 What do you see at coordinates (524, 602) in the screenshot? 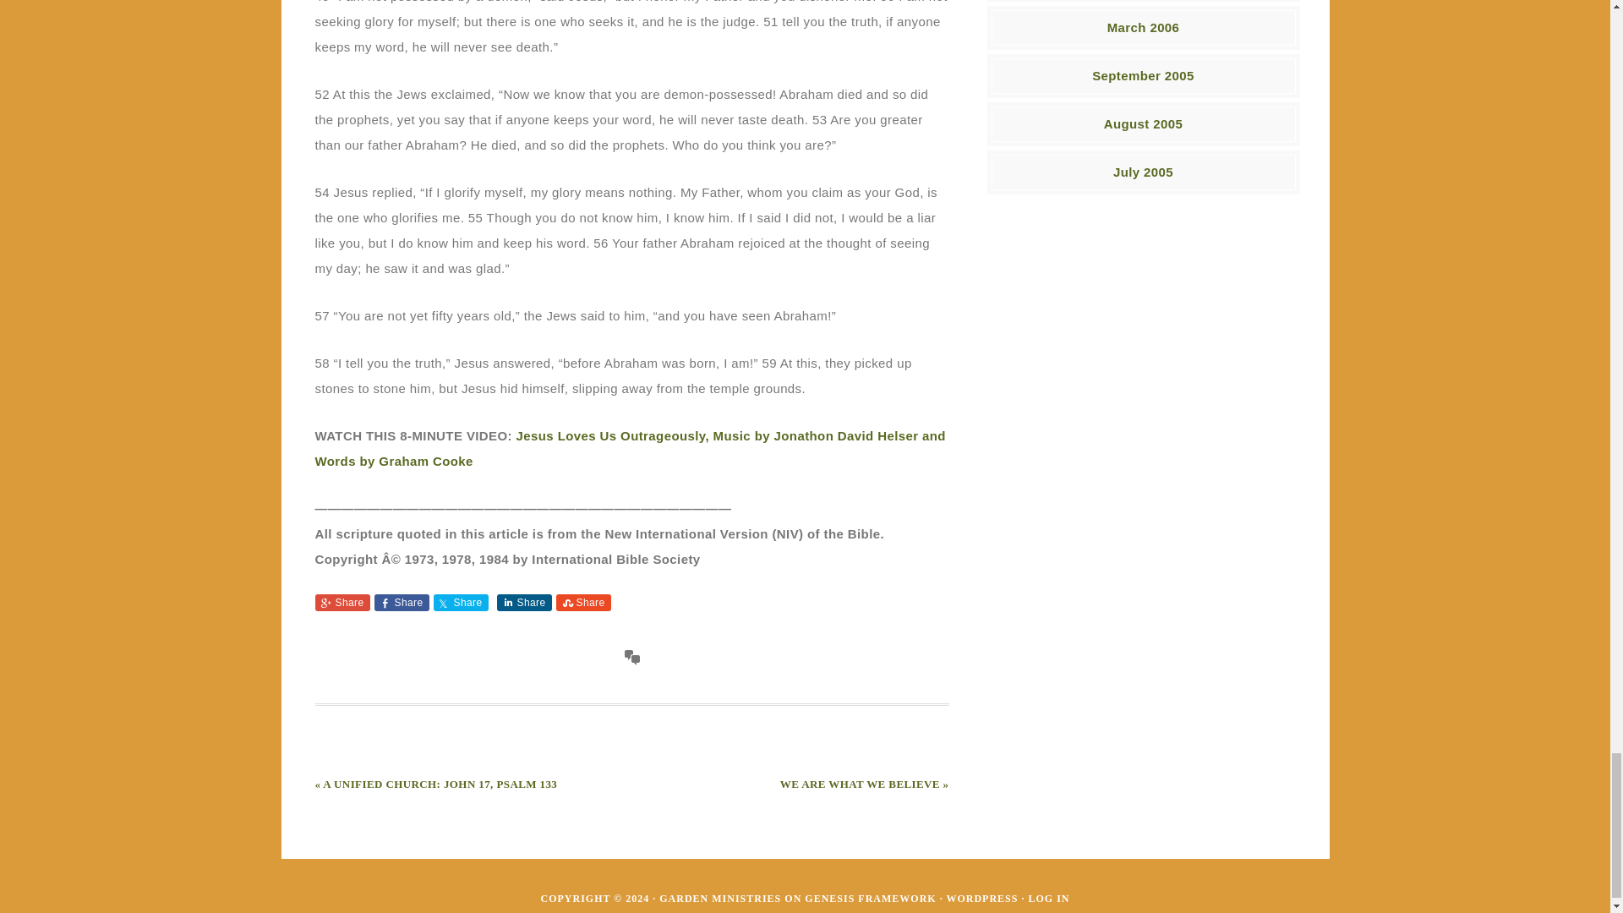
I see `Share` at bounding box center [524, 602].